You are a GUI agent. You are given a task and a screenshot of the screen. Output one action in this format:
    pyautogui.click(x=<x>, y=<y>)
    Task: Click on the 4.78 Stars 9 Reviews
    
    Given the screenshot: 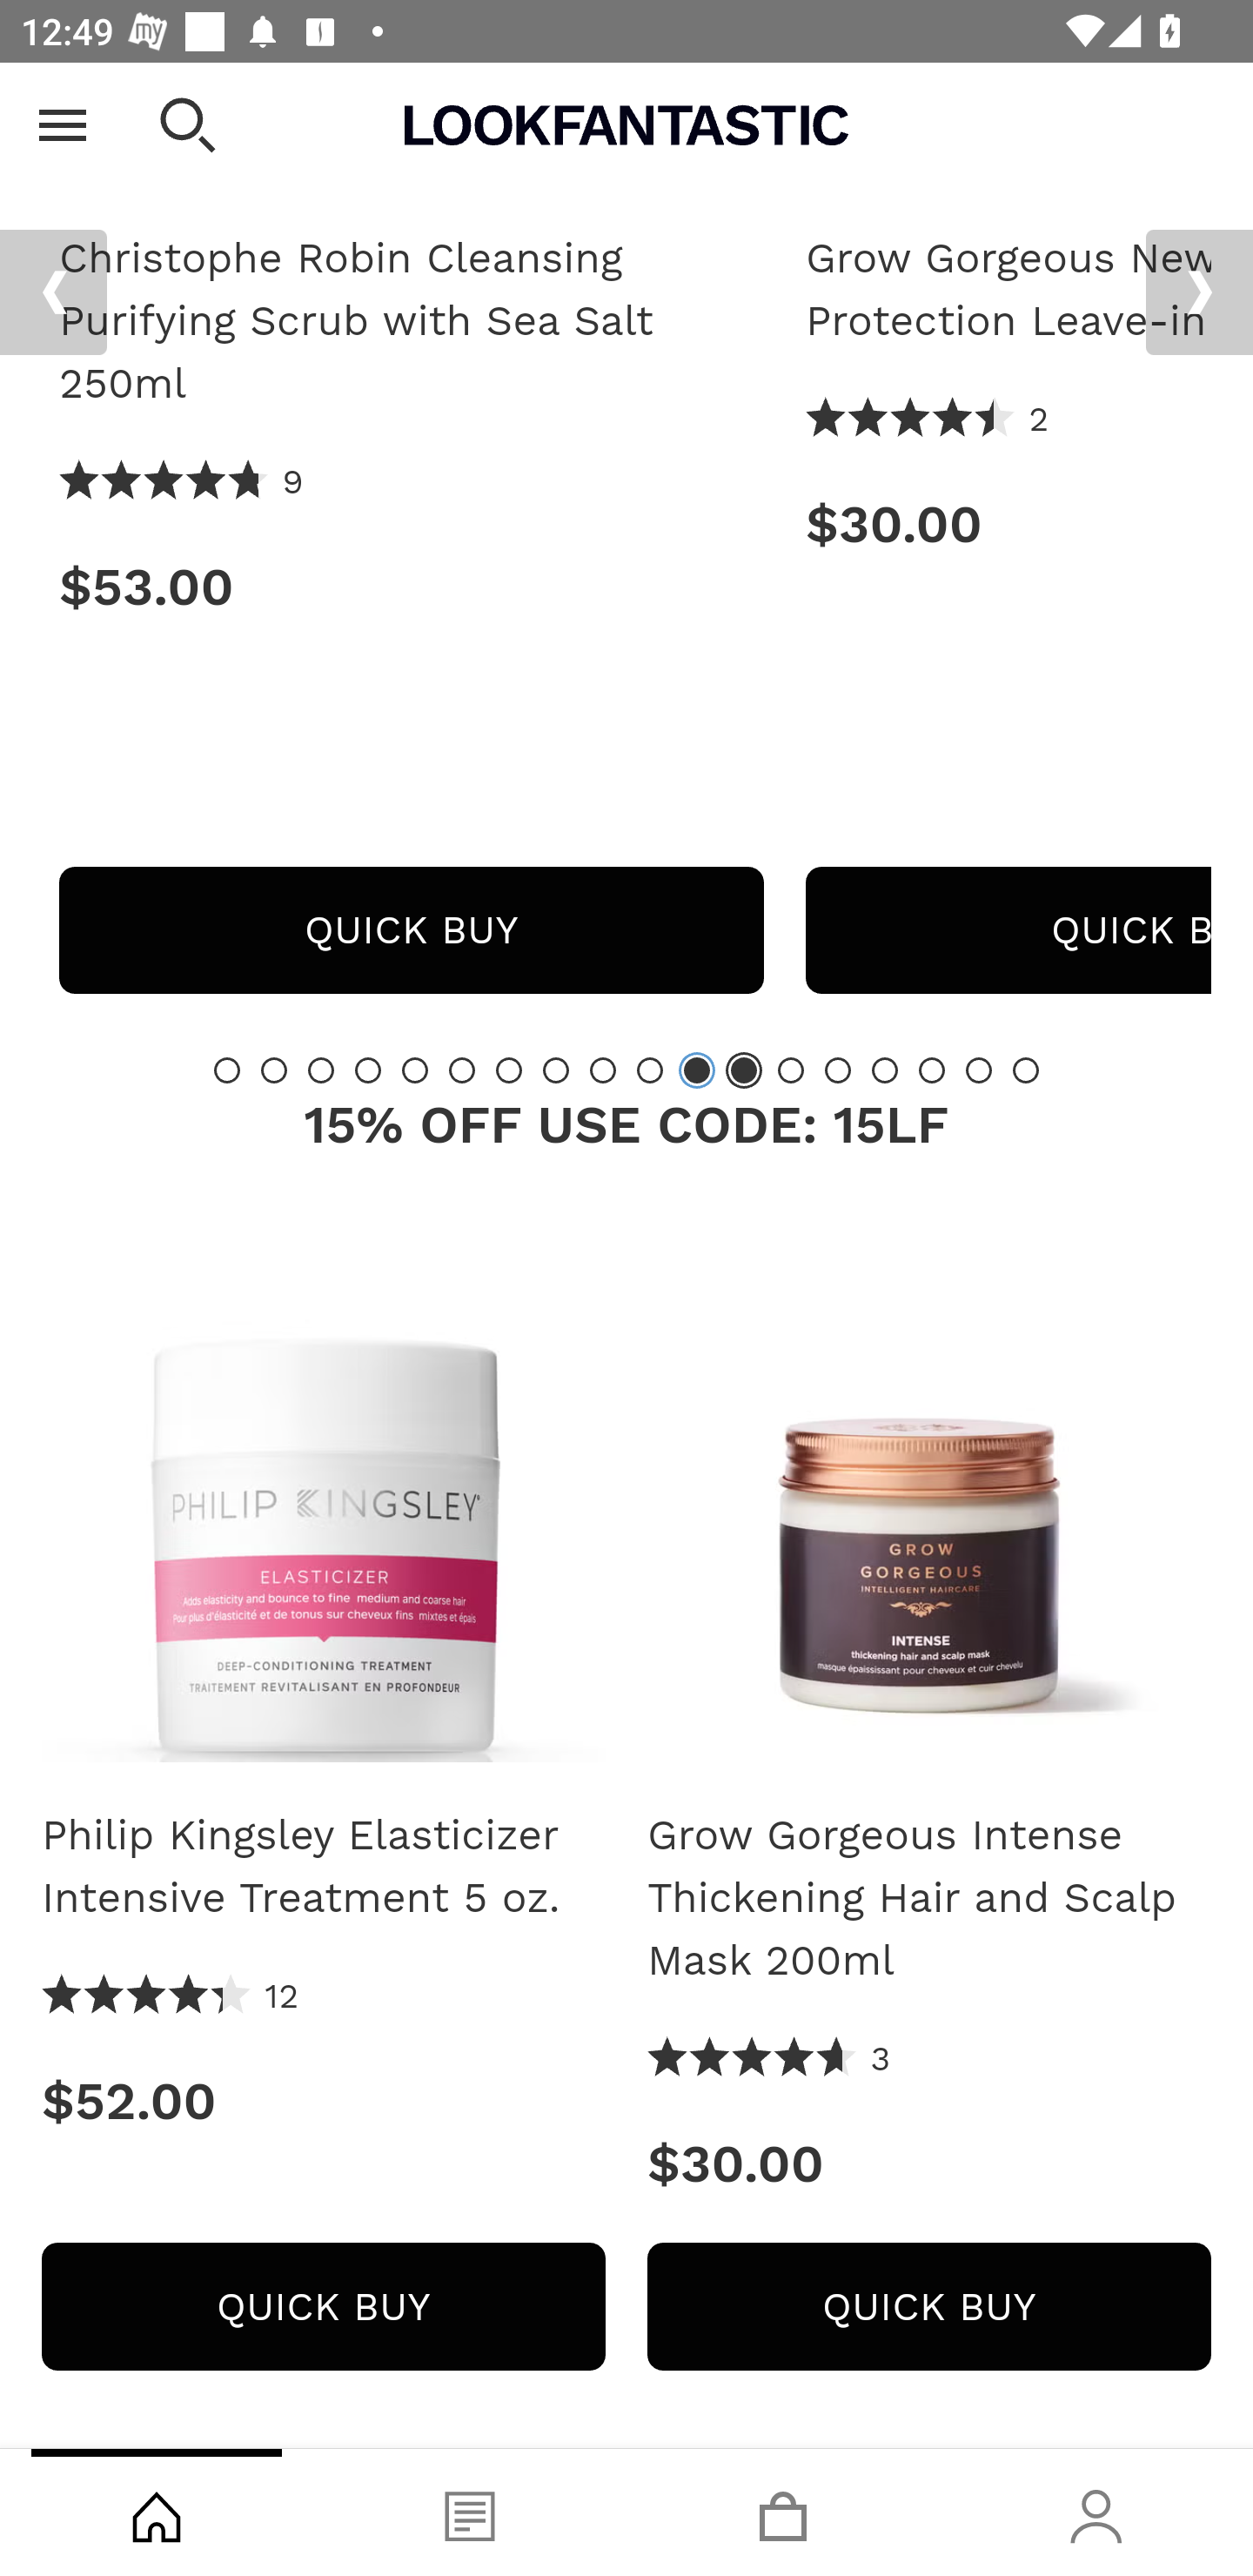 What is the action you would take?
    pyautogui.click(x=181, y=484)
    